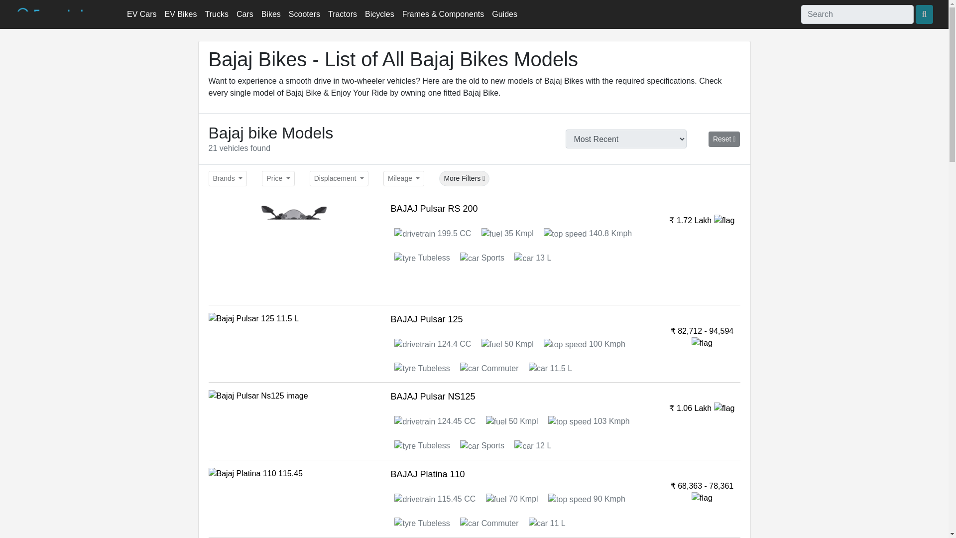  I want to click on Cars, so click(244, 14).